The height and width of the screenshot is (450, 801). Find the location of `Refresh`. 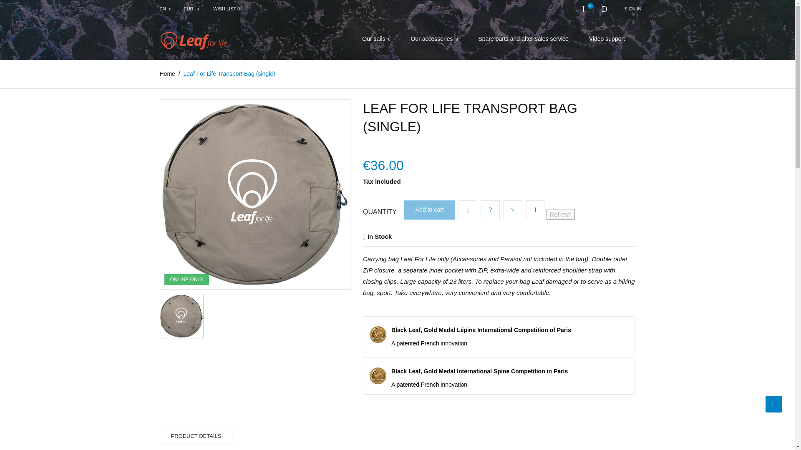

Refresh is located at coordinates (561, 214).